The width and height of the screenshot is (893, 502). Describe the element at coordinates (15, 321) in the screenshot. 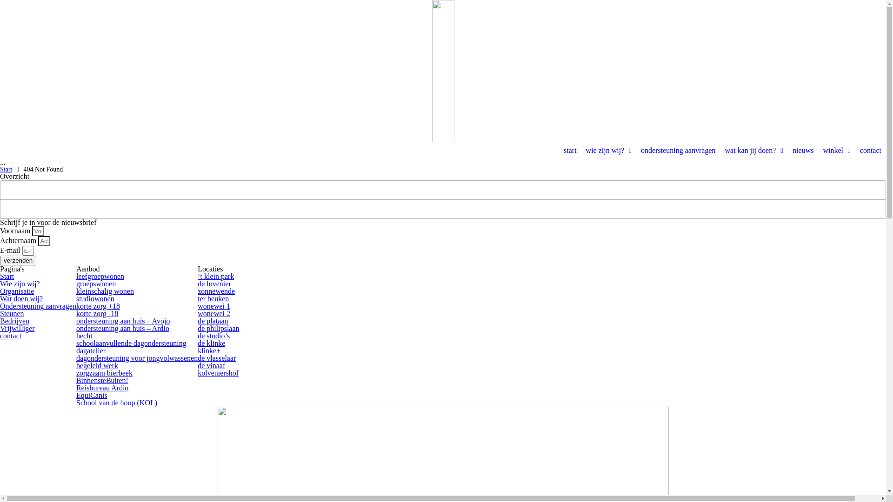

I see `Bedrijven` at that location.